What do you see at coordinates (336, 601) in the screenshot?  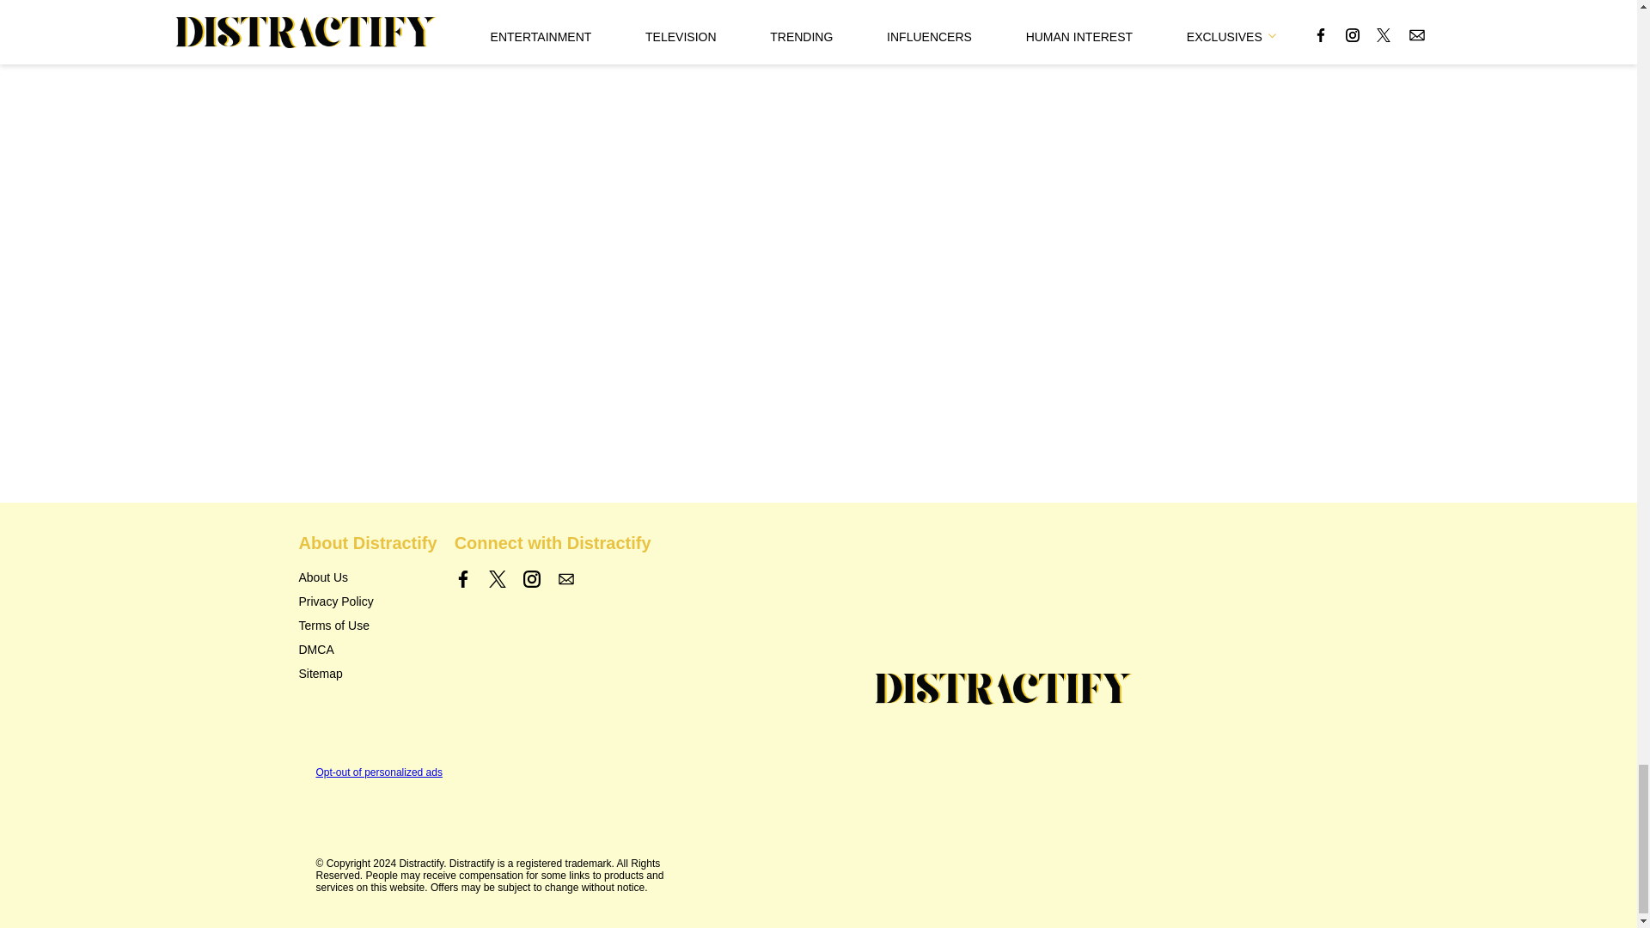 I see `Privacy Policy` at bounding box center [336, 601].